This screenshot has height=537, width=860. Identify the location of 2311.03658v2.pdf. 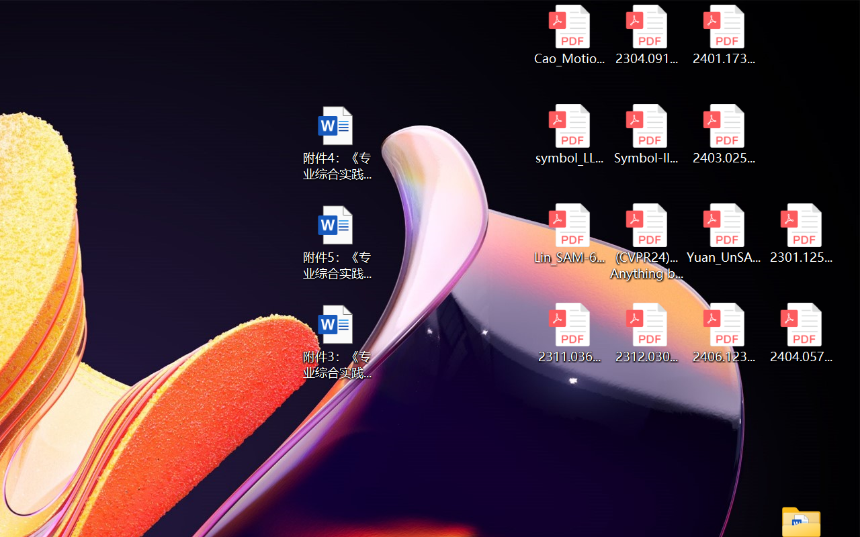
(568, 333).